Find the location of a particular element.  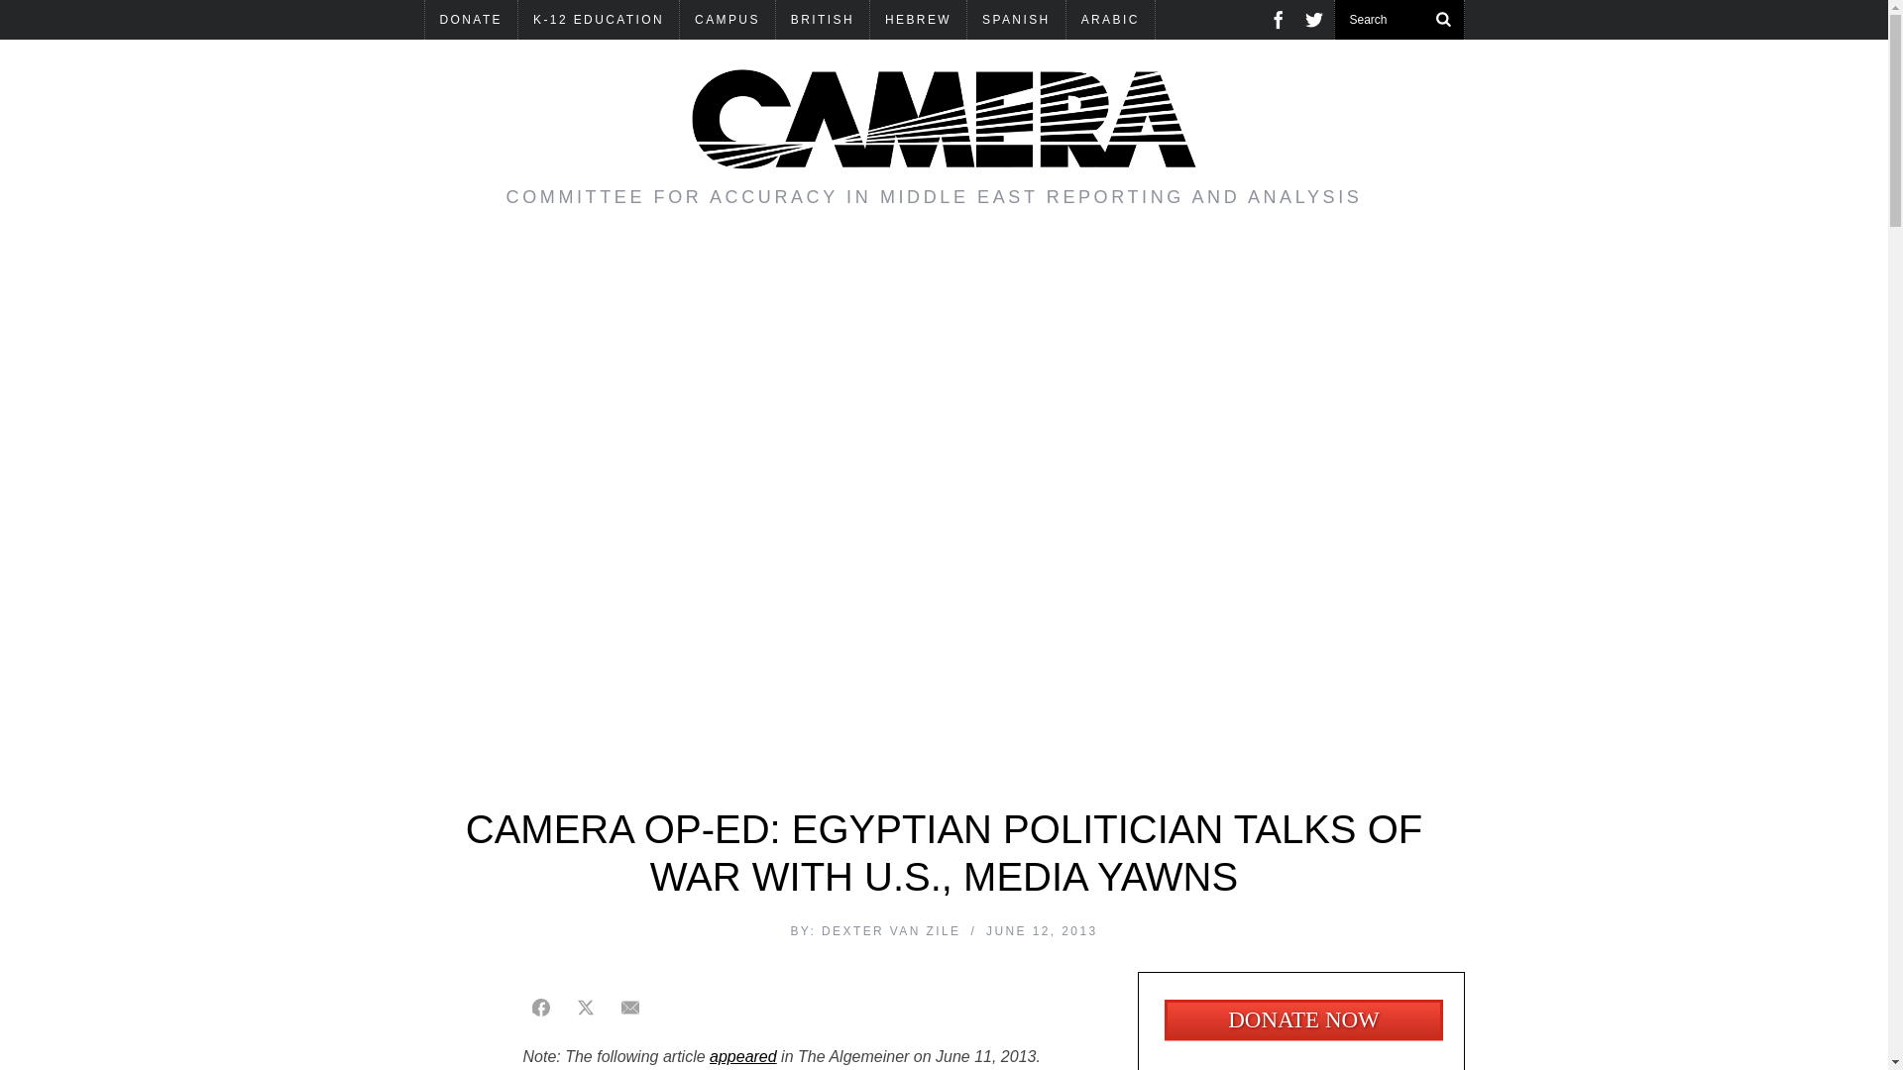

Share on Facebook is located at coordinates (541, 1007).